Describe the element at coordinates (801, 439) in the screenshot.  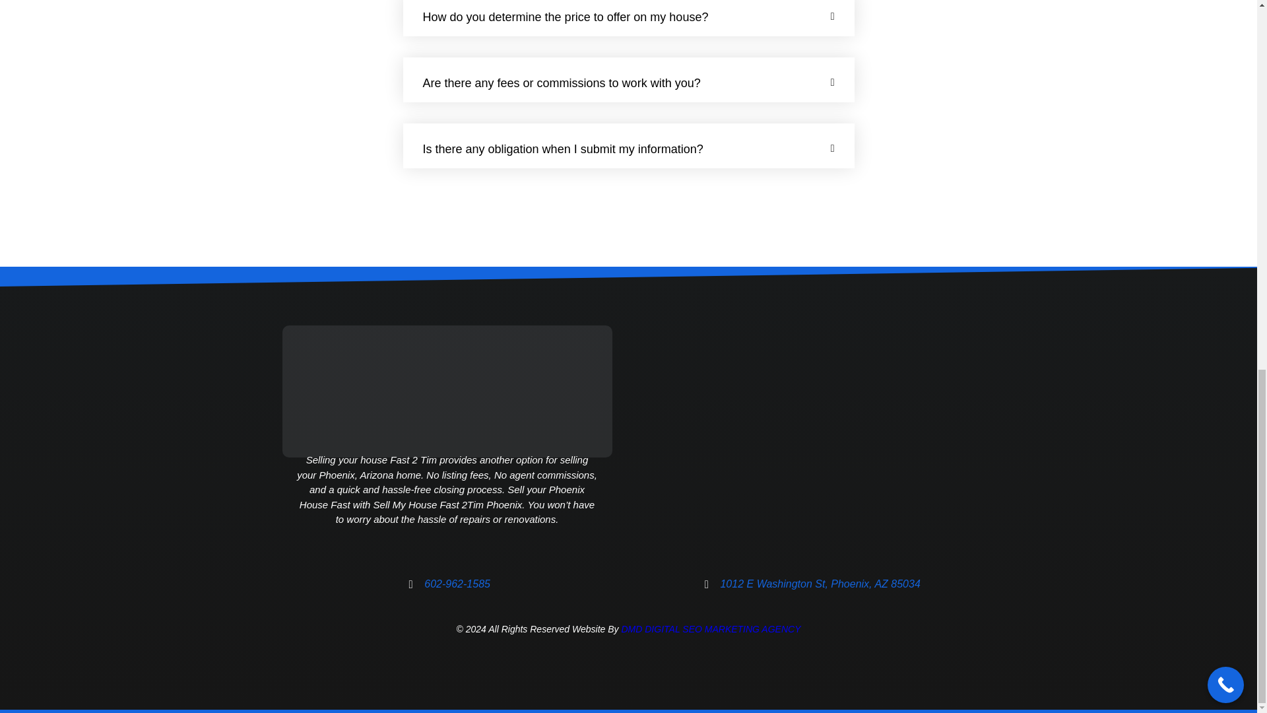
I see `Sell My House To Tim Phoenix` at that location.